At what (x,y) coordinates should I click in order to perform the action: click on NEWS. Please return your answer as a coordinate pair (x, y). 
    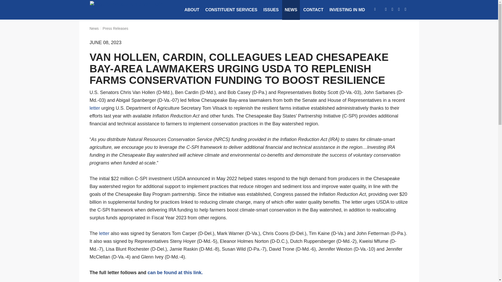
    Looking at the image, I should click on (291, 10).